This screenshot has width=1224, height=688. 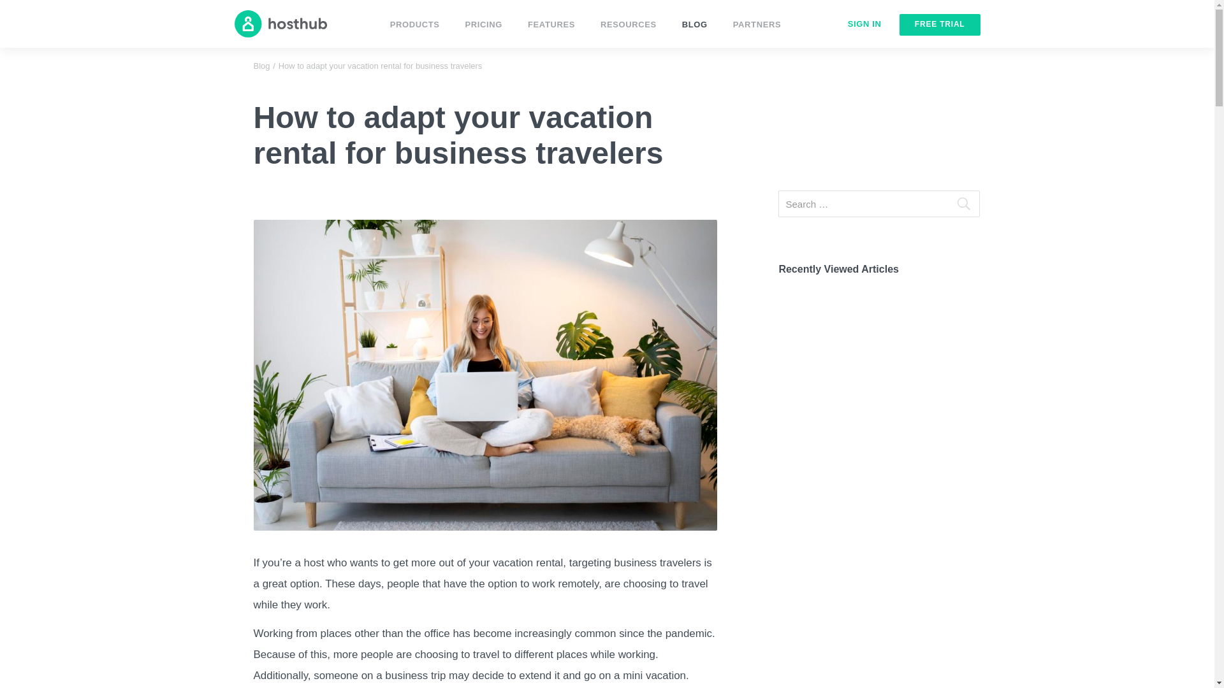 What do you see at coordinates (483, 27) in the screenshot?
I see `PRICING` at bounding box center [483, 27].